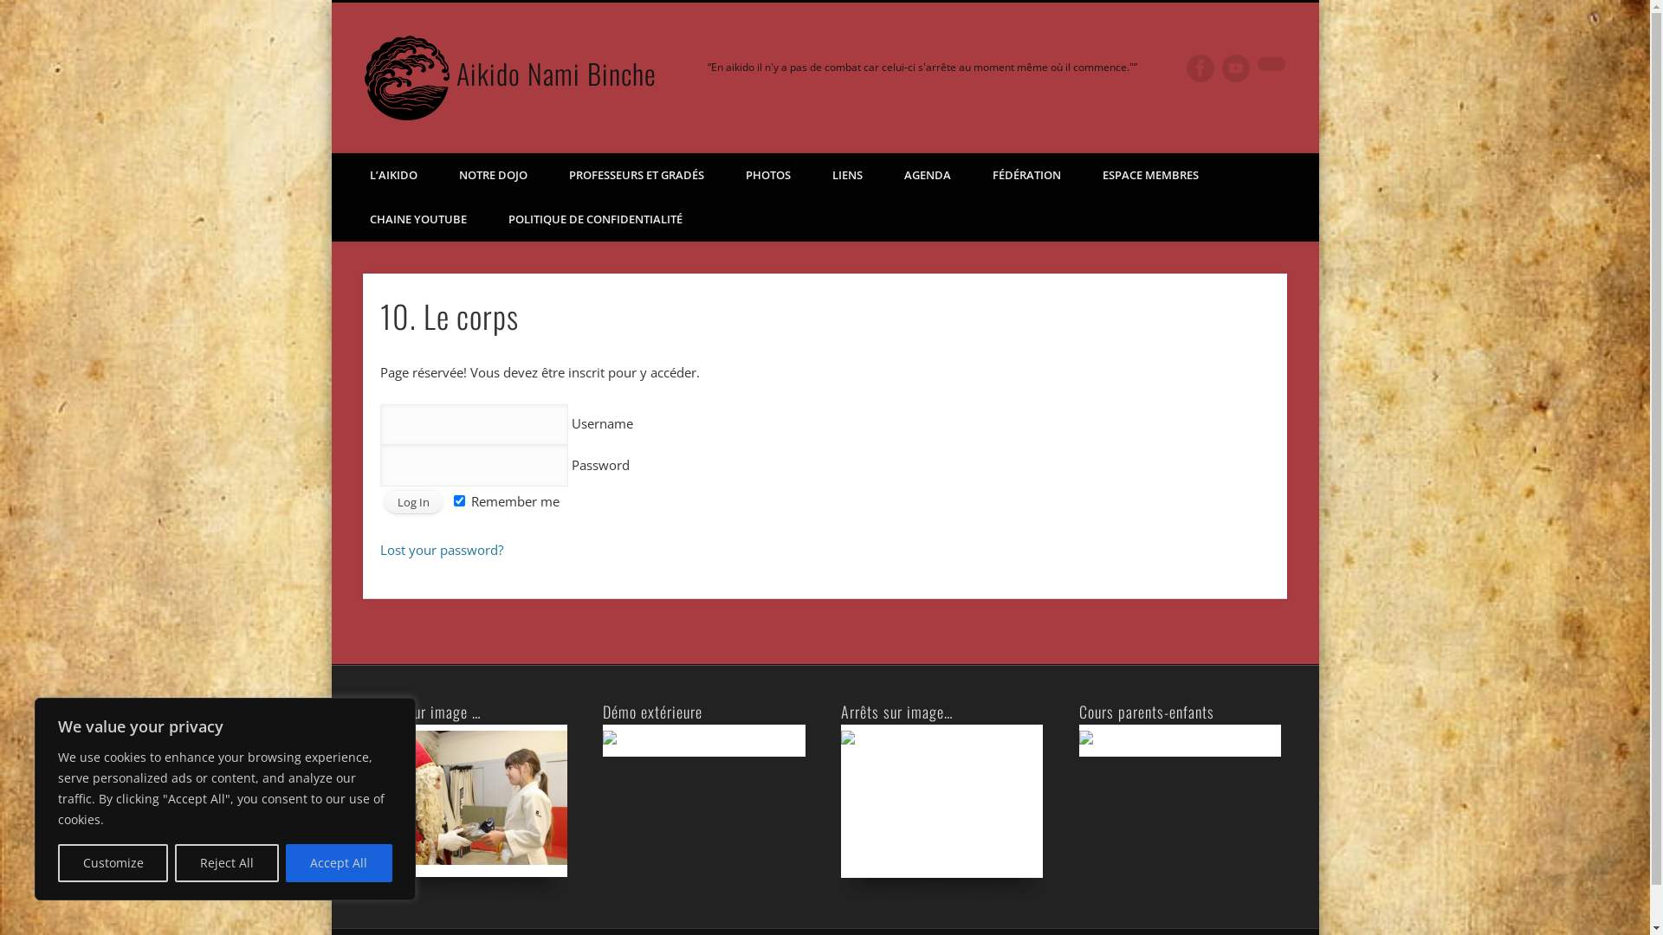  Describe the element at coordinates (113, 863) in the screenshot. I see `Customize` at that location.